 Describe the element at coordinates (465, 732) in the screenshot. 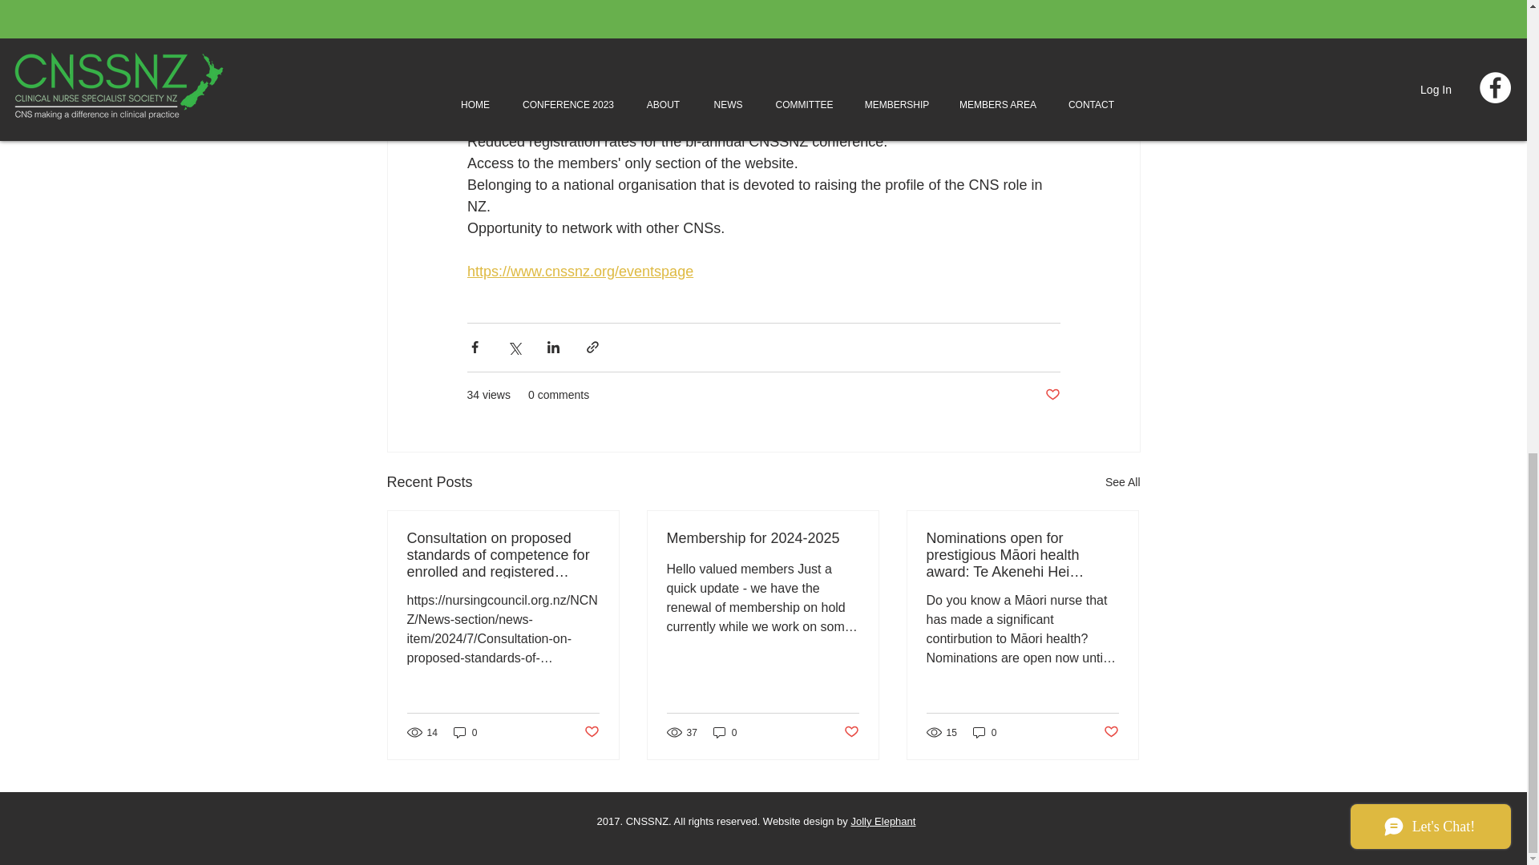

I see `0` at that location.